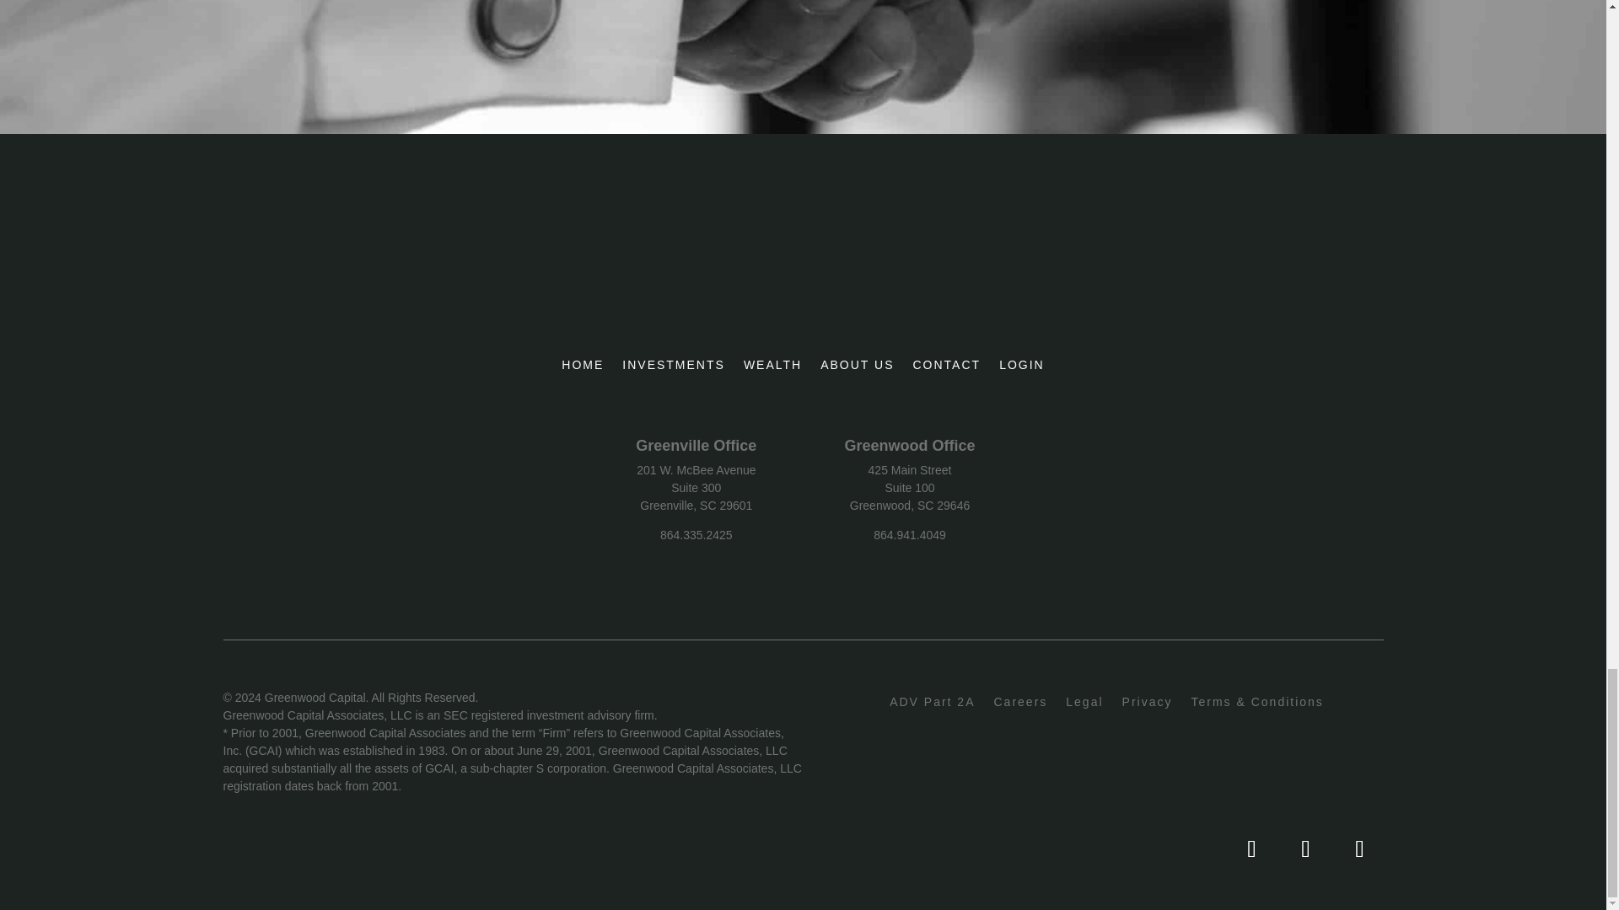 The image size is (1619, 910). I want to click on Follow on LinkedIn, so click(1251, 848).